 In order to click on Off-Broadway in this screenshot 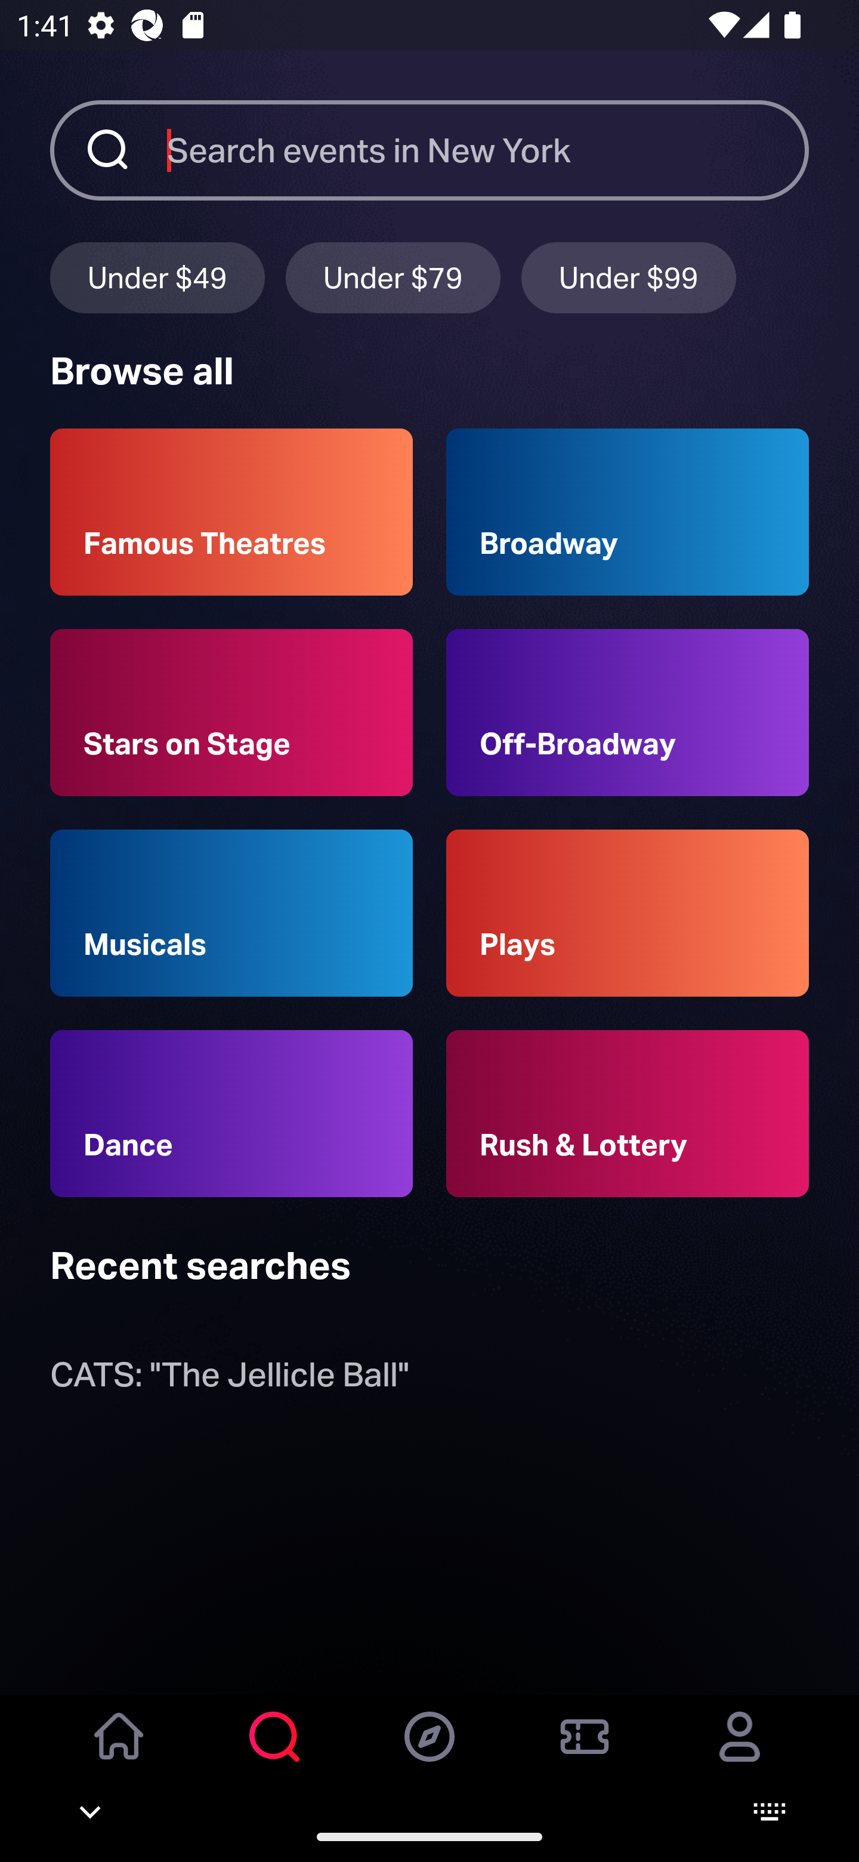, I will do `click(628, 713)`.